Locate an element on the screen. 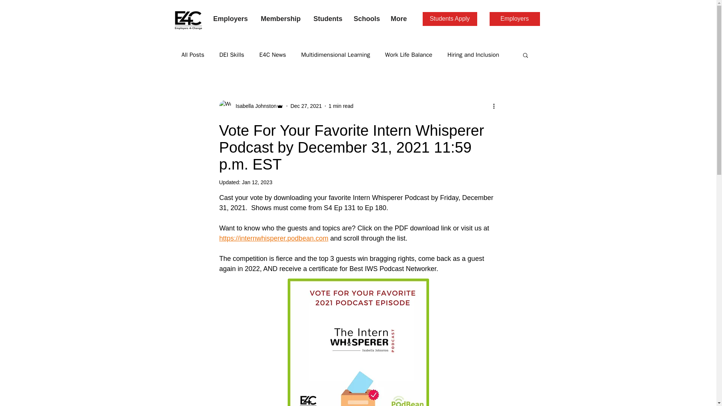 This screenshot has width=722, height=406. DEI Skills is located at coordinates (232, 55).